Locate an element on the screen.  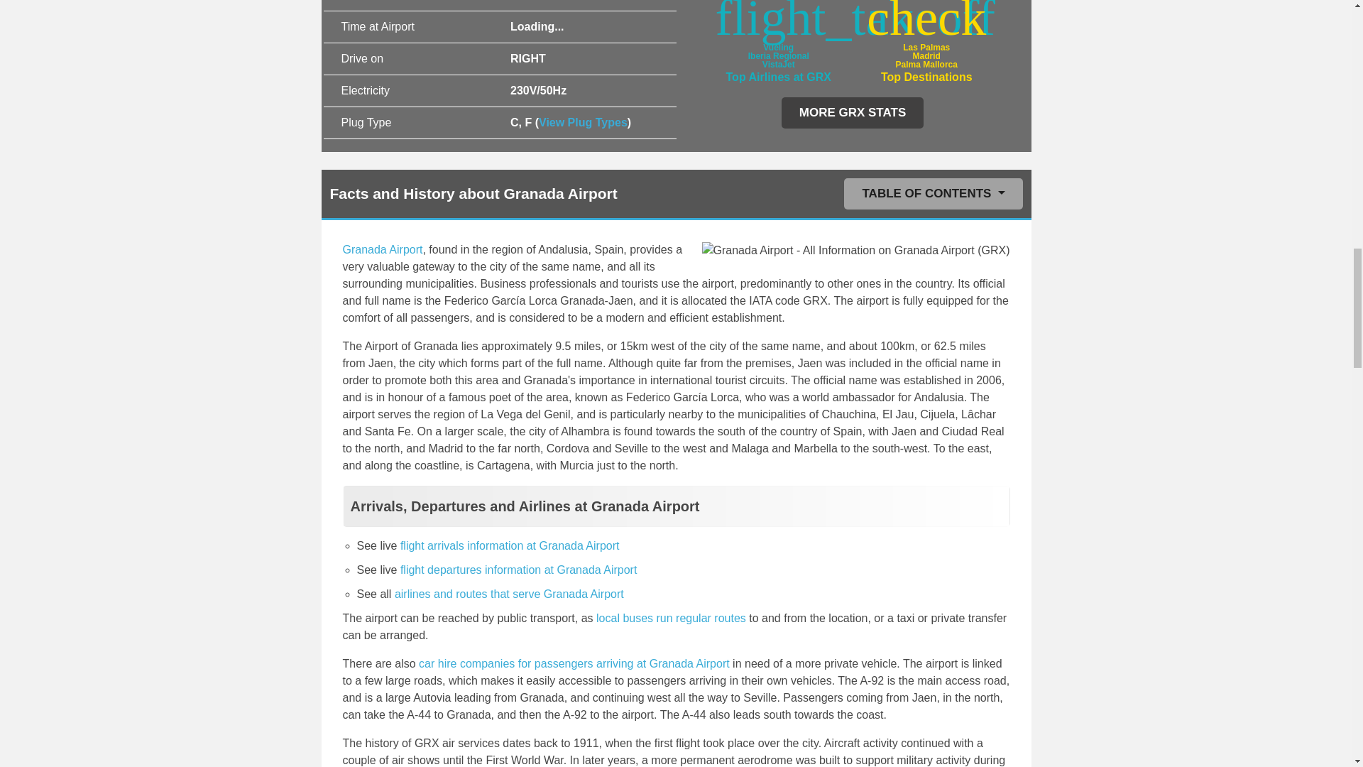
Car Hire is located at coordinates (574, 663).